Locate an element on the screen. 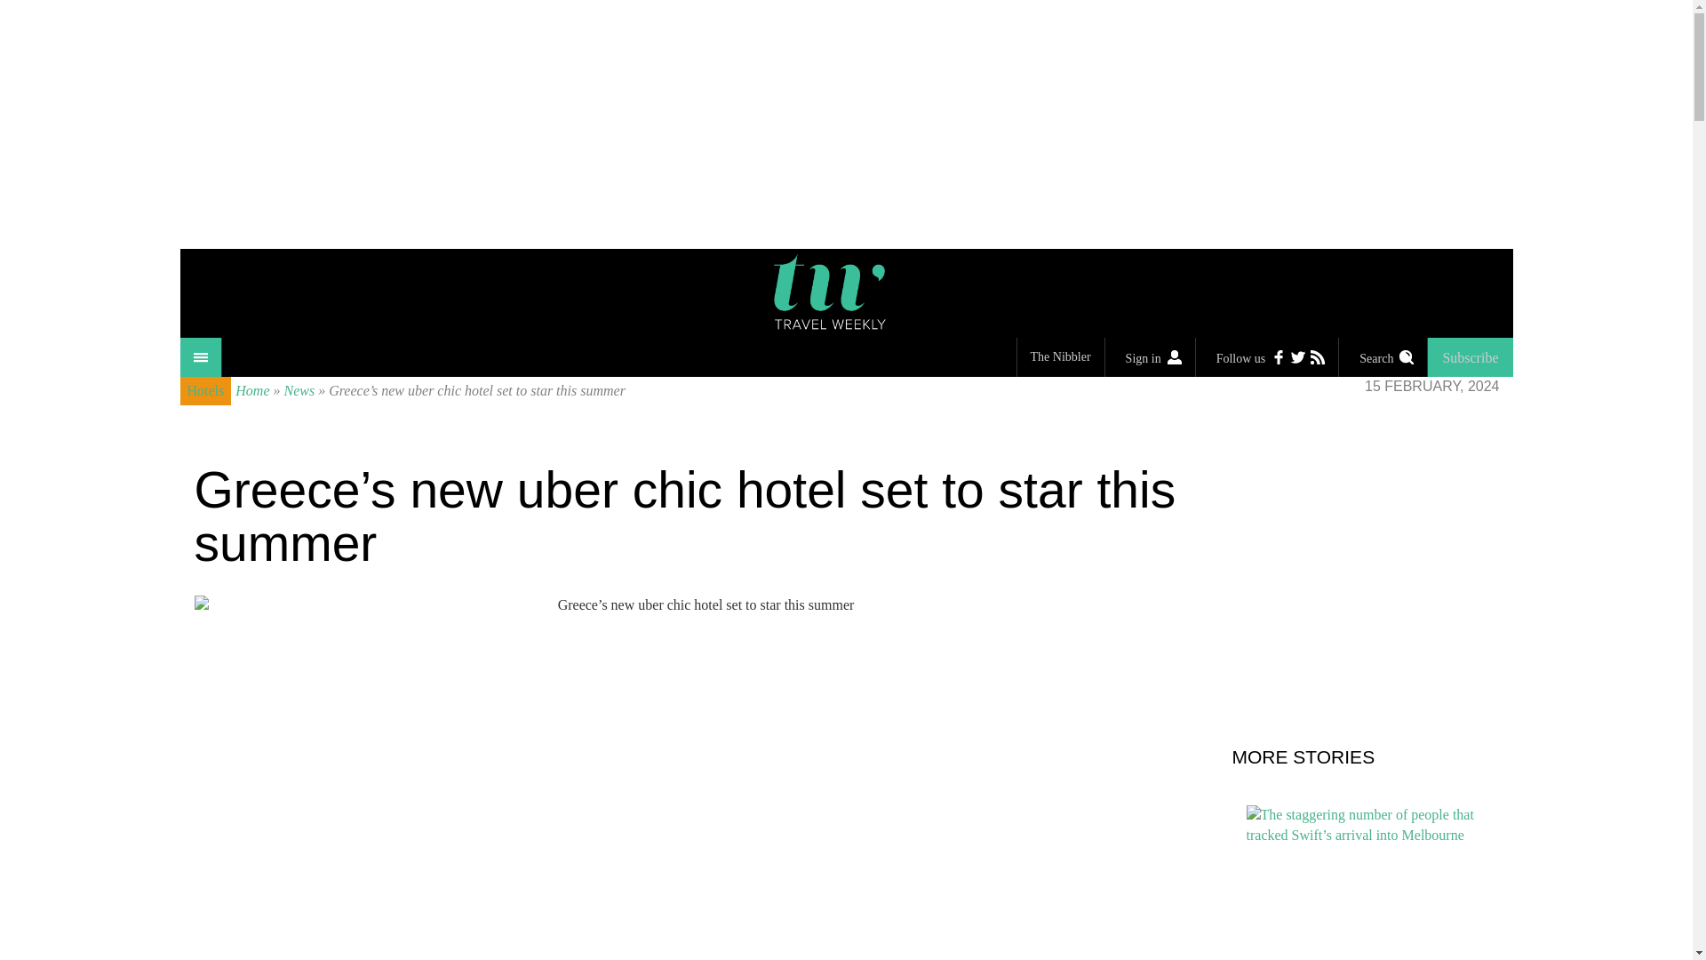  Hotels is located at coordinates (204, 391).